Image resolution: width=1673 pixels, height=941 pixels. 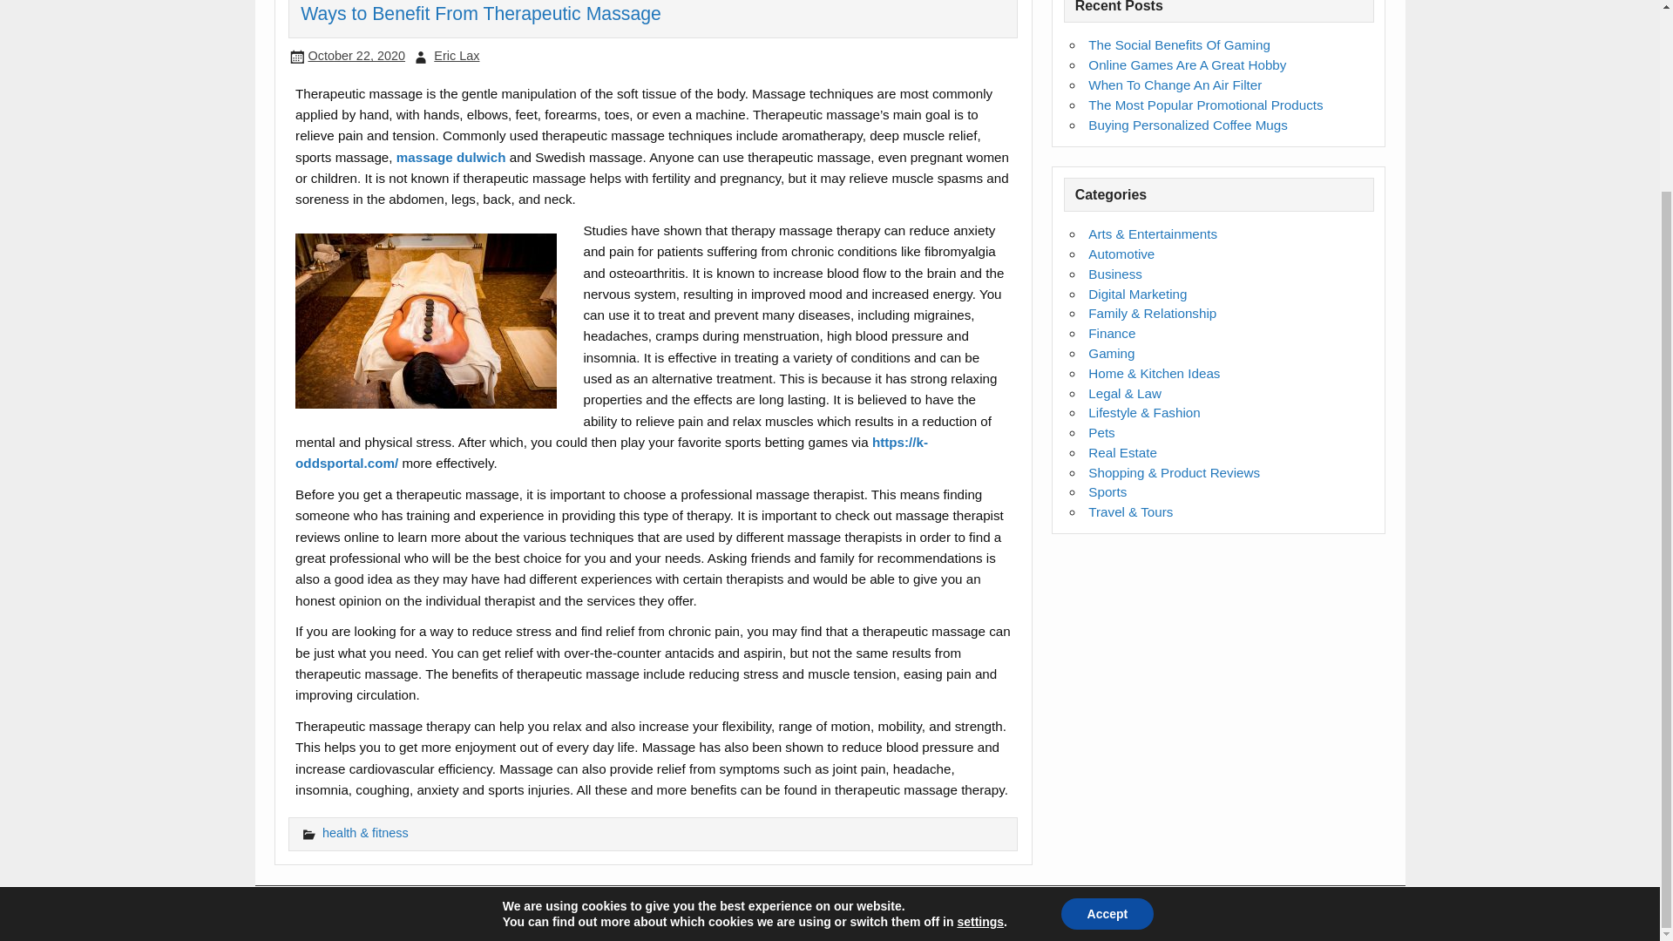 I want to click on Finance, so click(x=1112, y=333).